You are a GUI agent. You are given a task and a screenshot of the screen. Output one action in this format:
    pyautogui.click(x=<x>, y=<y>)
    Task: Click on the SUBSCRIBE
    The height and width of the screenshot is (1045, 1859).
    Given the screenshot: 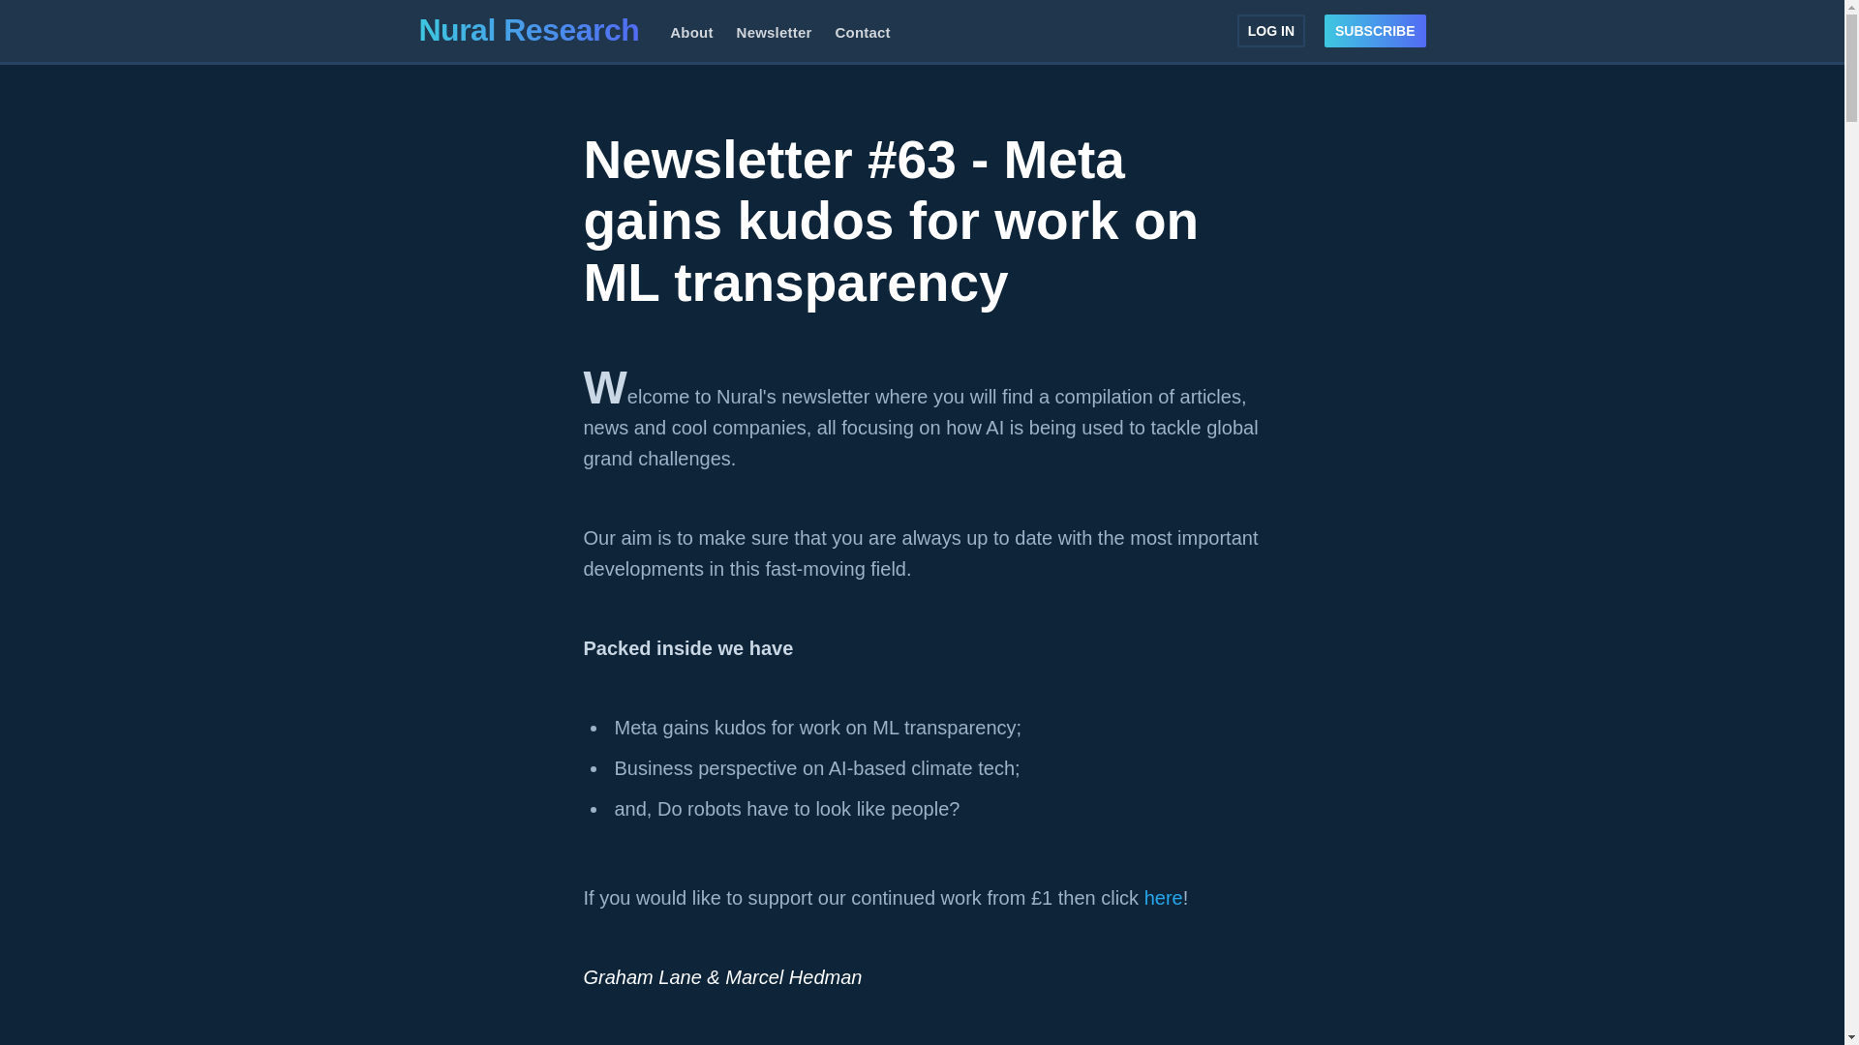 What is the action you would take?
    pyautogui.click(x=1375, y=29)
    